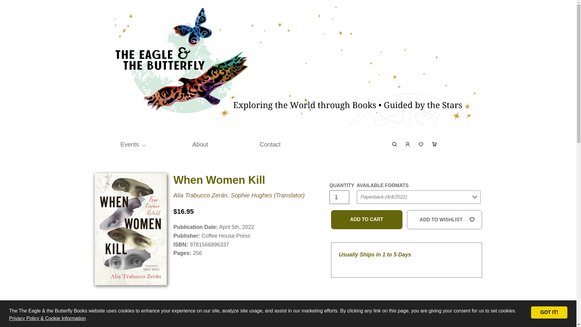  Describe the element at coordinates (421, 144) in the screenshot. I see `Wishlist` at that location.